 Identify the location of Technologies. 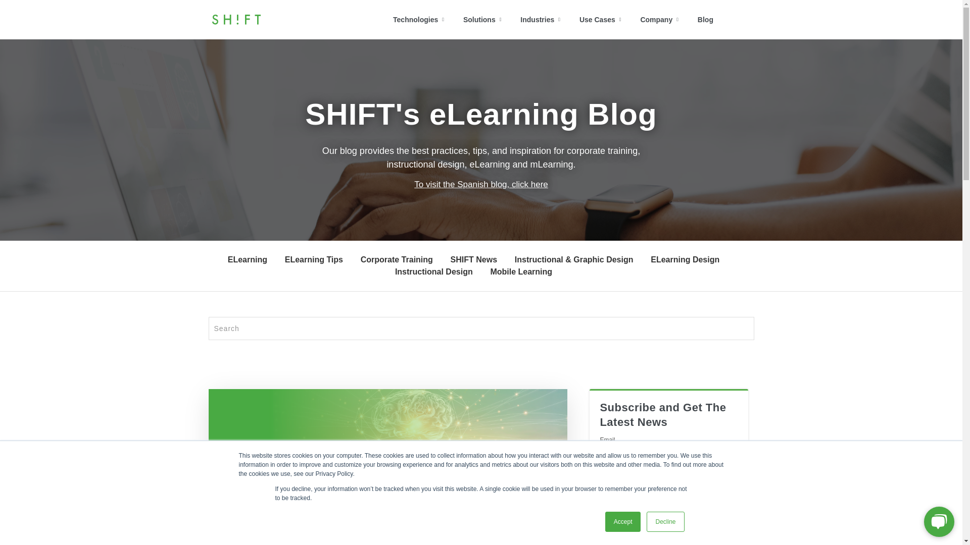
(418, 20).